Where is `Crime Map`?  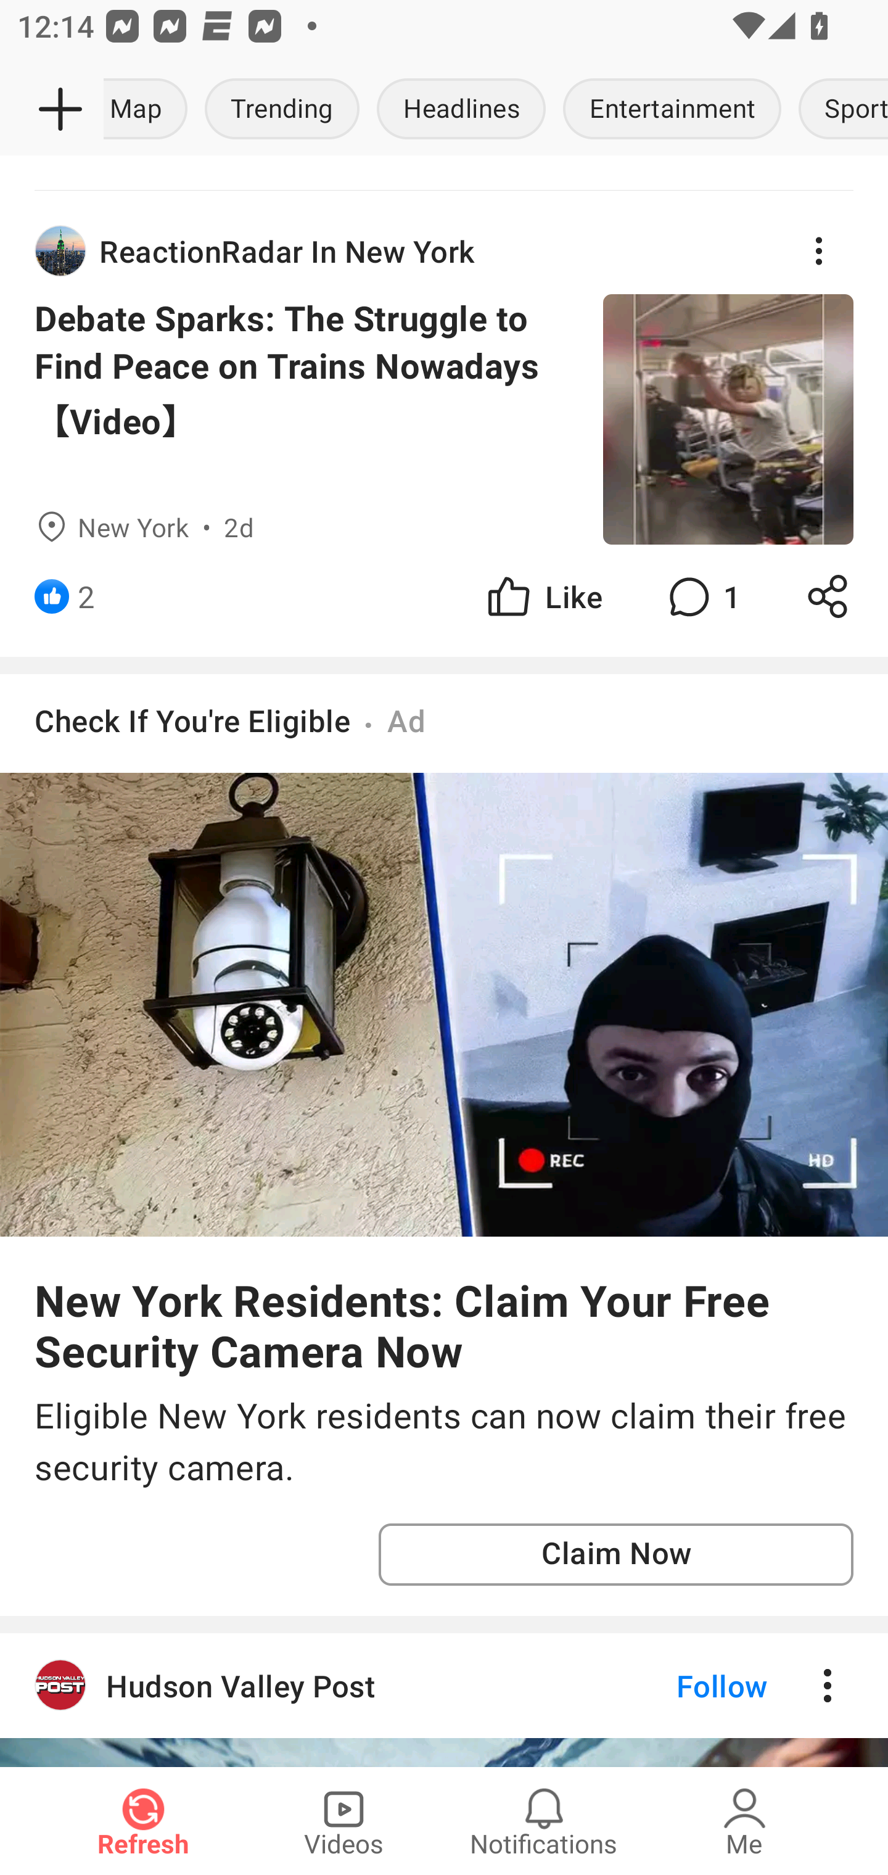
Crime Map is located at coordinates (150, 110).